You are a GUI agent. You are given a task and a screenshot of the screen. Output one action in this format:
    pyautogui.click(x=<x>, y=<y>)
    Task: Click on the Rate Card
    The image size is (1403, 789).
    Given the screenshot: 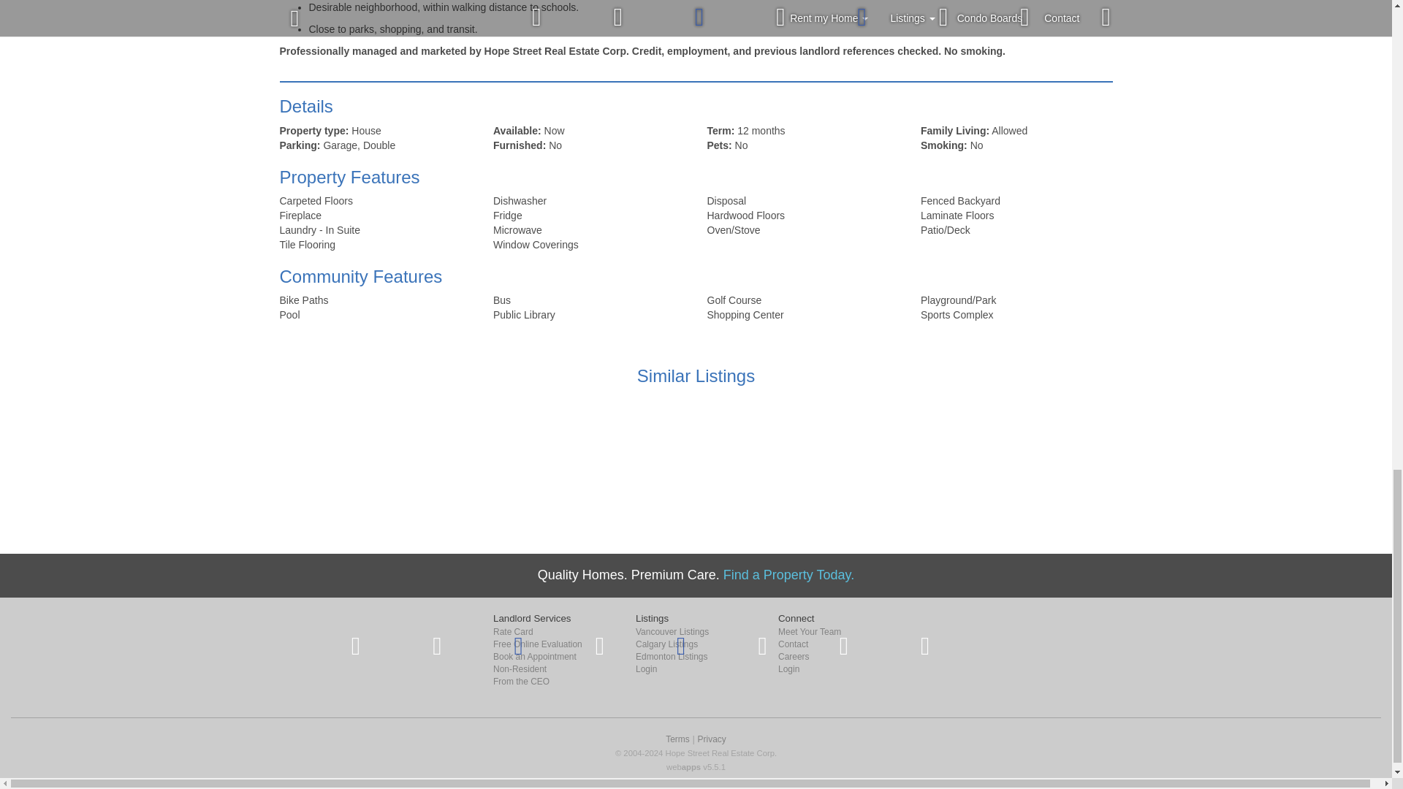 What is the action you would take?
    pyautogui.click(x=554, y=632)
    